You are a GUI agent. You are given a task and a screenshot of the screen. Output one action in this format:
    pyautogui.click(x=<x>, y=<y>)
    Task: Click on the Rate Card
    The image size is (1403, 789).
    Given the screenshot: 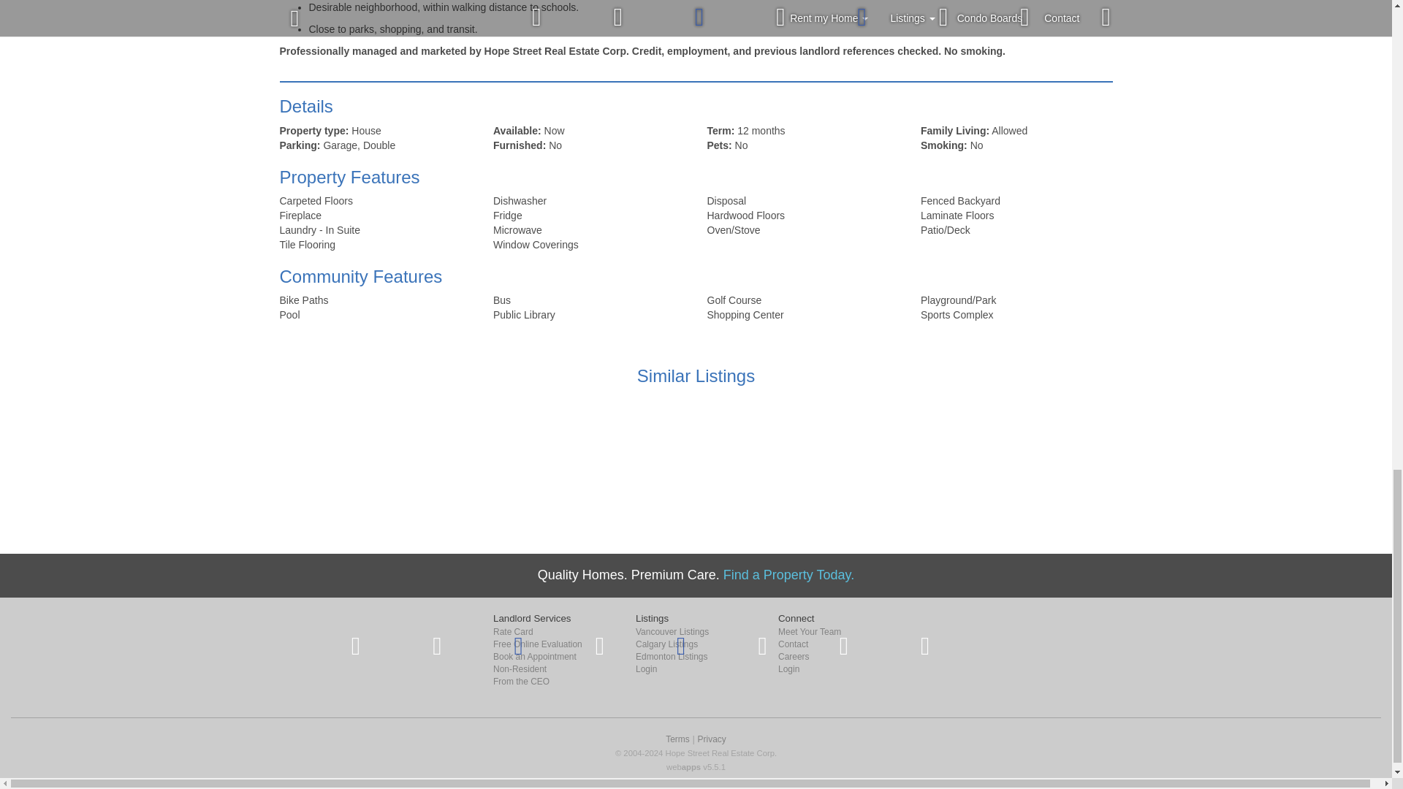 What is the action you would take?
    pyautogui.click(x=554, y=632)
    